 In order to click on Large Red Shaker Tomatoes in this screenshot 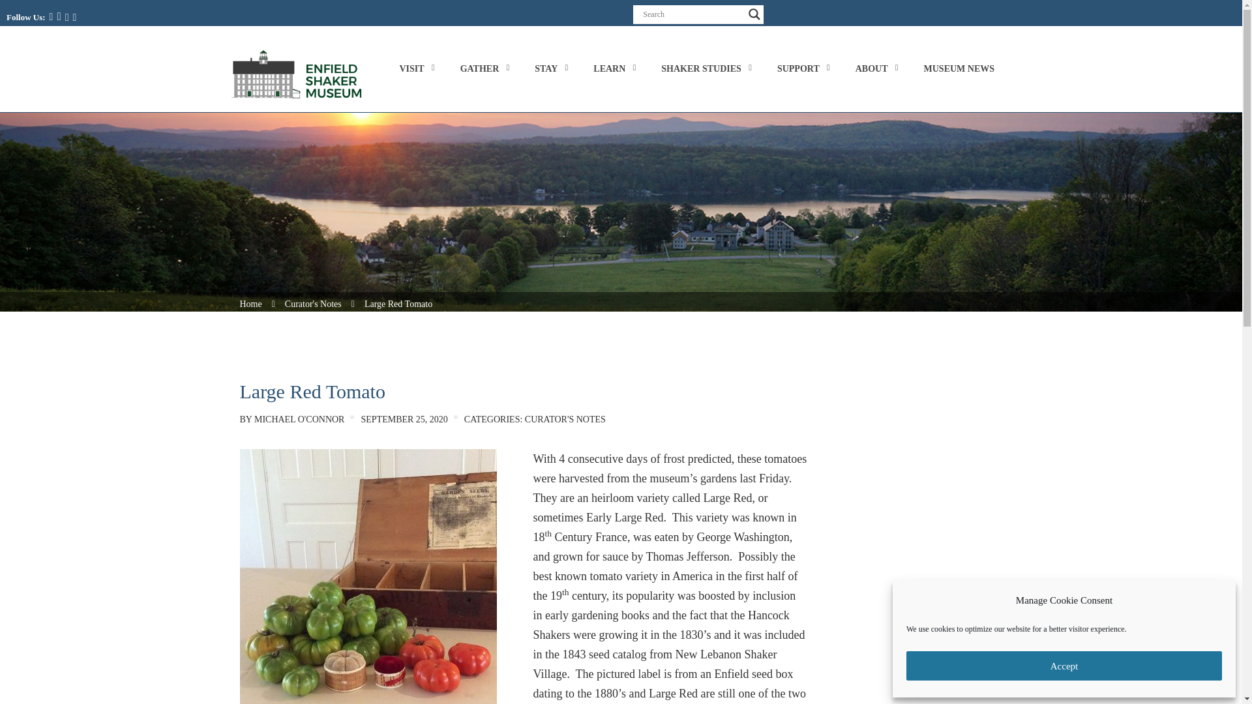, I will do `click(368, 576)`.